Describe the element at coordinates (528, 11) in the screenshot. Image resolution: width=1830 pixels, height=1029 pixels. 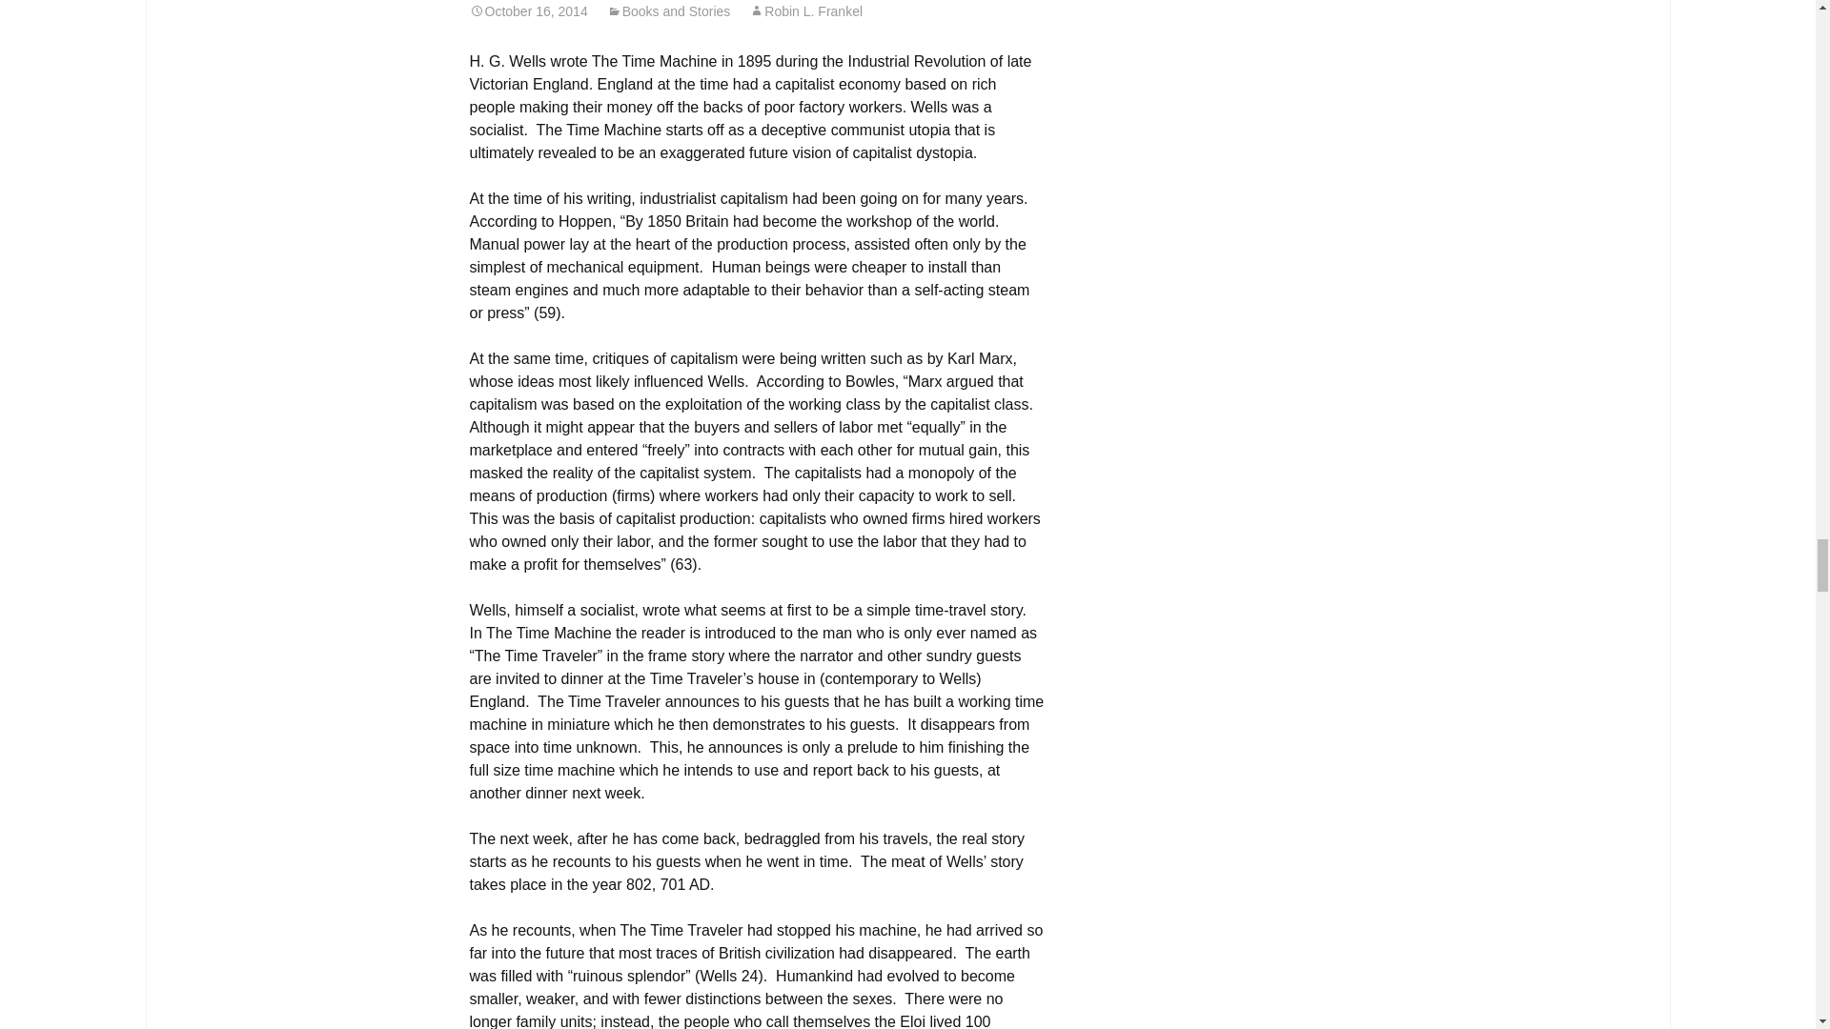
I see `October 16, 2014` at that location.